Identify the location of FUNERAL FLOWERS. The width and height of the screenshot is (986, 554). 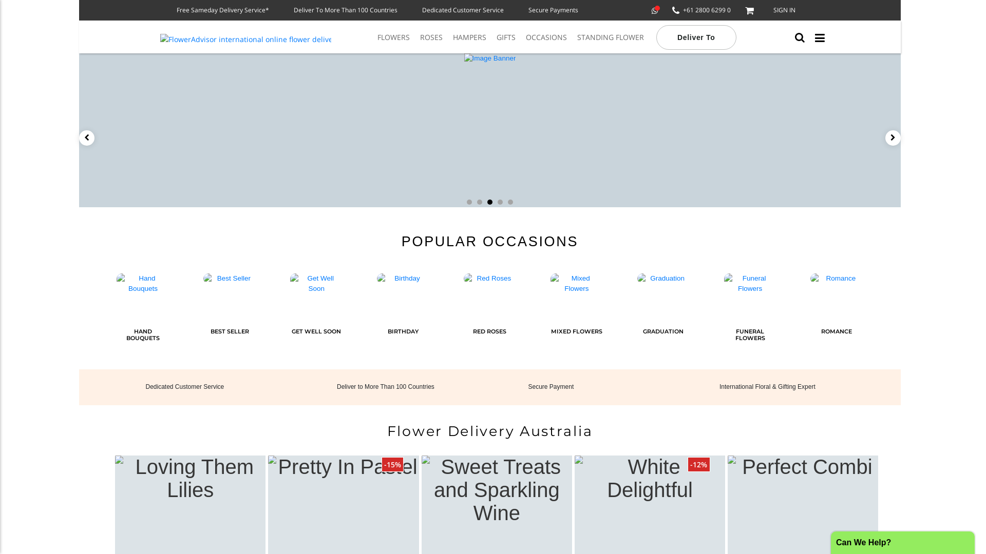
(750, 314).